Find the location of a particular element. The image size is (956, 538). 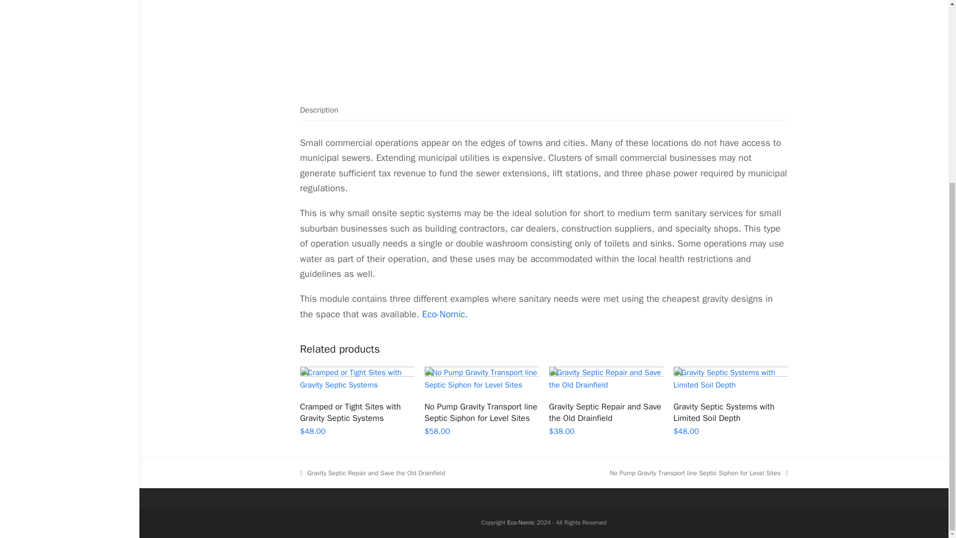

No Pump Gravity Transport line Septic Siphon for Level Sites is located at coordinates (481, 412).